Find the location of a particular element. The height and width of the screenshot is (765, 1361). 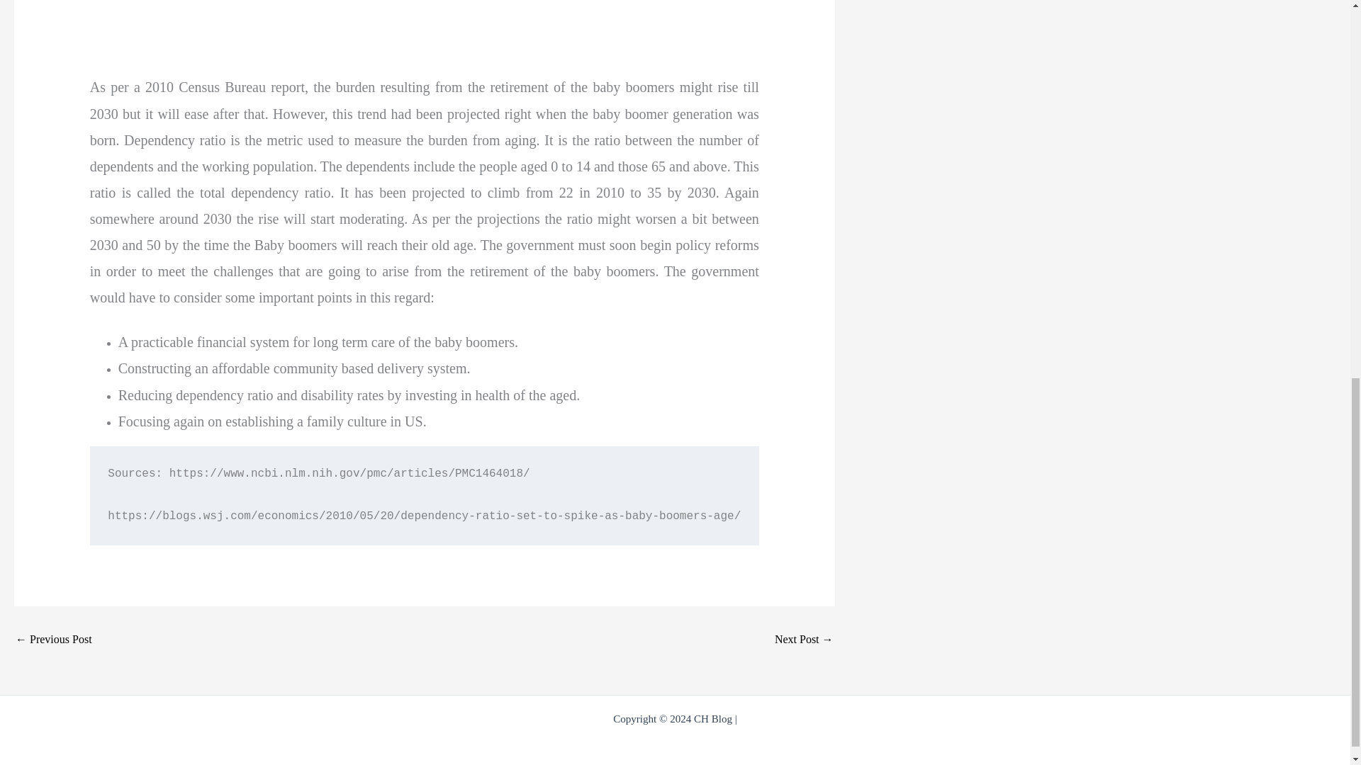

Managing a multi-generational workforce is located at coordinates (804, 640).